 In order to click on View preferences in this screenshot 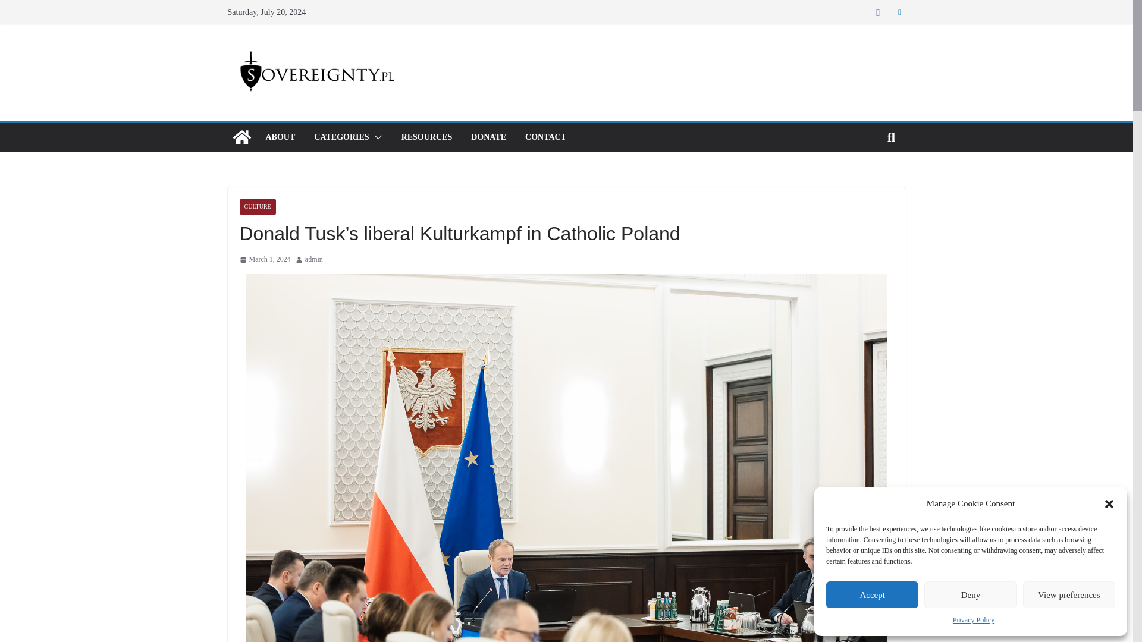, I will do `click(1069, 594)`.